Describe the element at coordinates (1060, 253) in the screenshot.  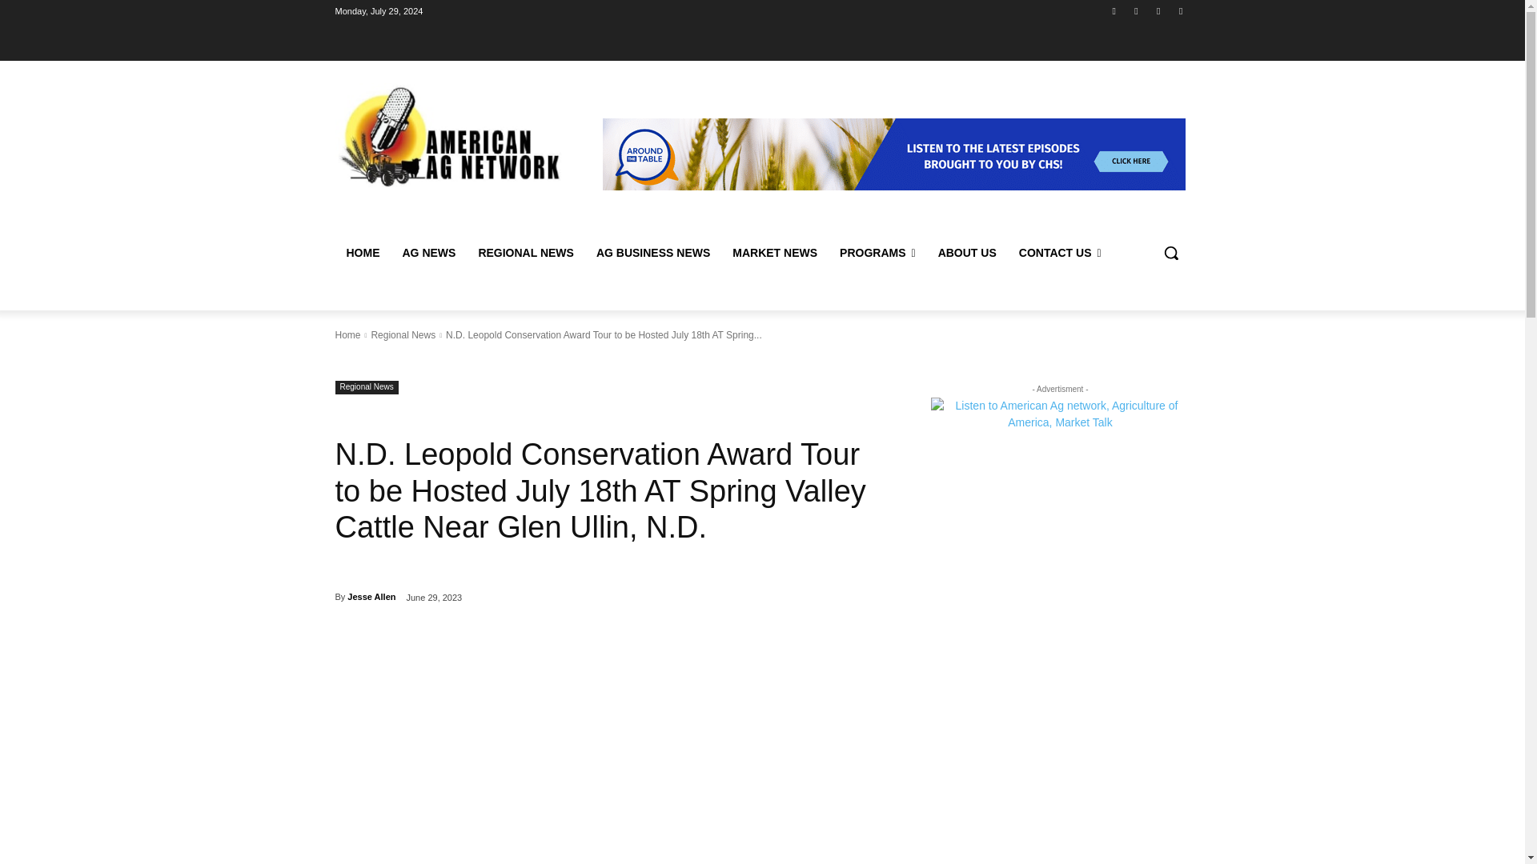
I see `CONTACT US` at that location.